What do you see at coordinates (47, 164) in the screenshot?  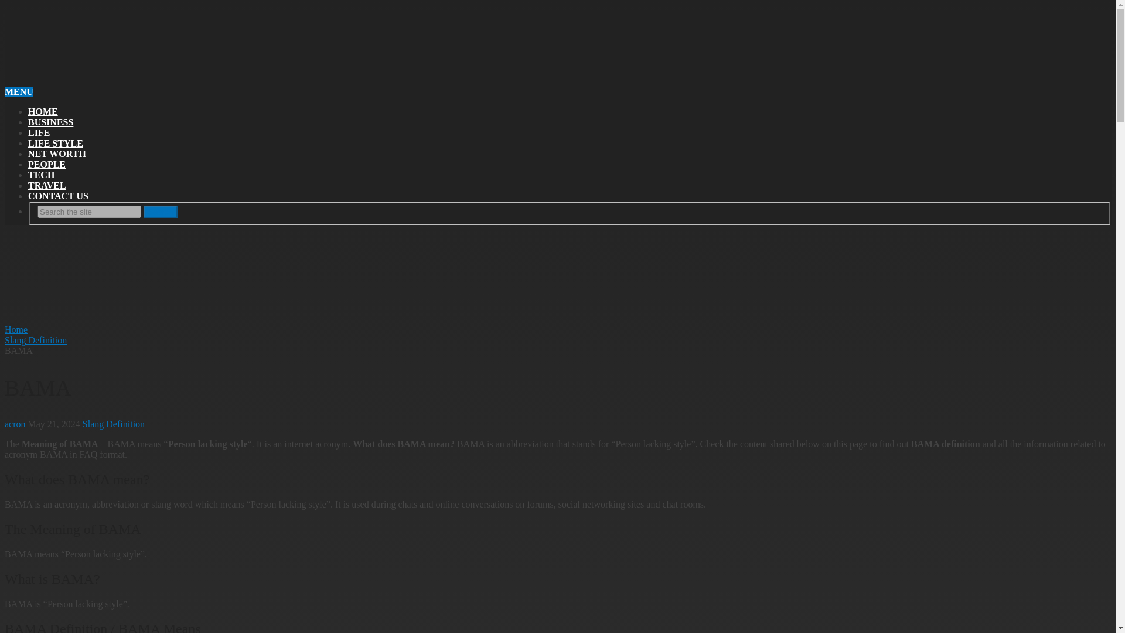 I see `PEOPLE` at bounding box center [47, 164].